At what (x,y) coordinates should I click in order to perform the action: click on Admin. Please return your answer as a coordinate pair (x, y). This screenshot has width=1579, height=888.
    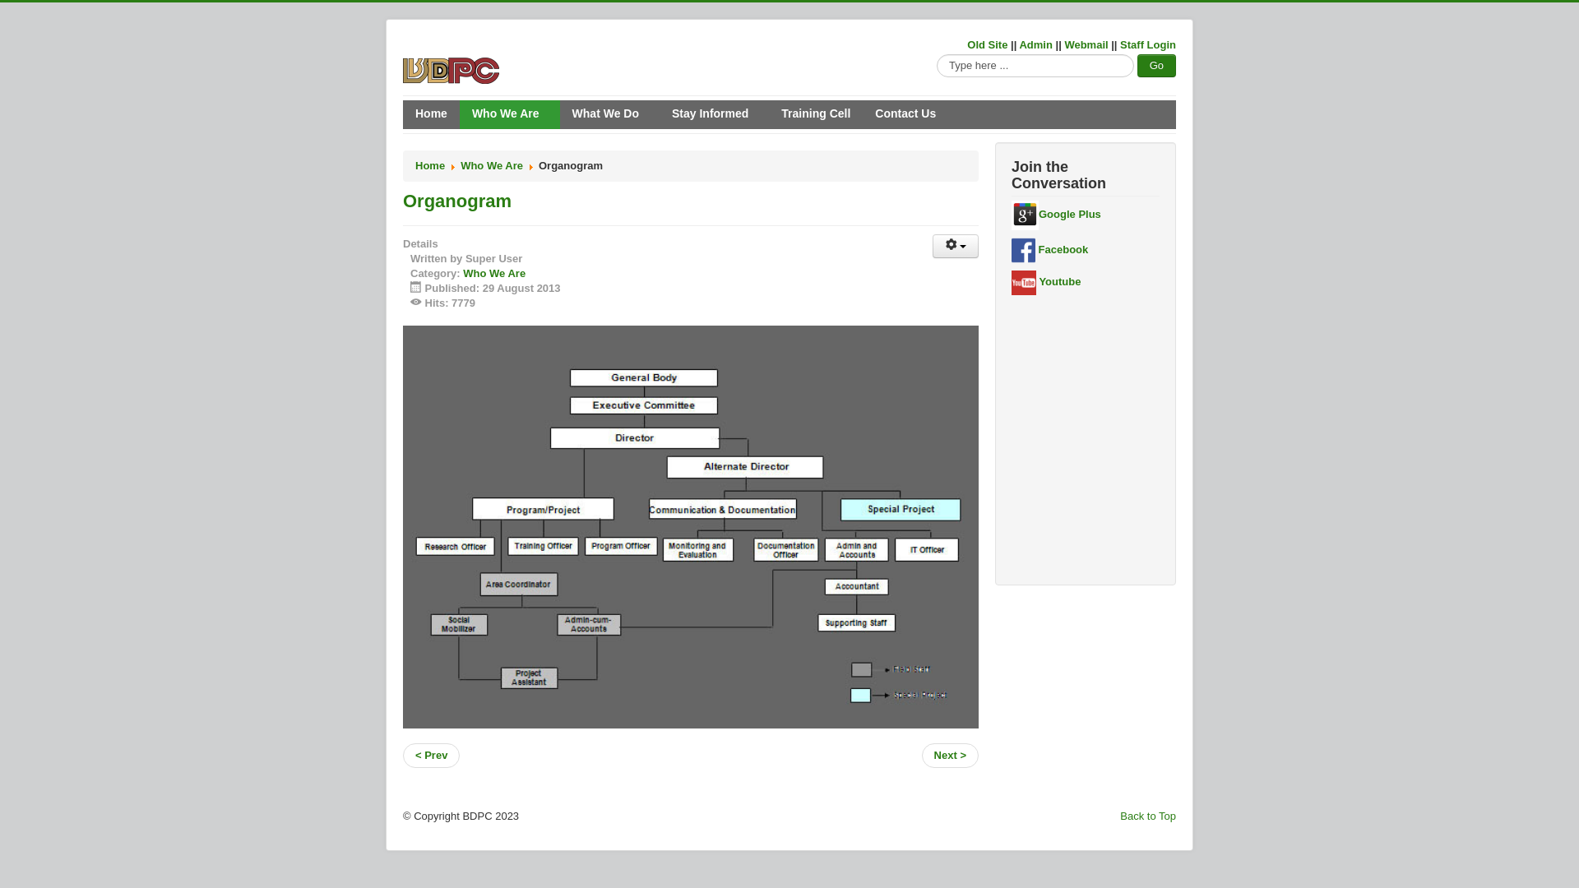
    Looking at the image, I should click on (1035, 44).